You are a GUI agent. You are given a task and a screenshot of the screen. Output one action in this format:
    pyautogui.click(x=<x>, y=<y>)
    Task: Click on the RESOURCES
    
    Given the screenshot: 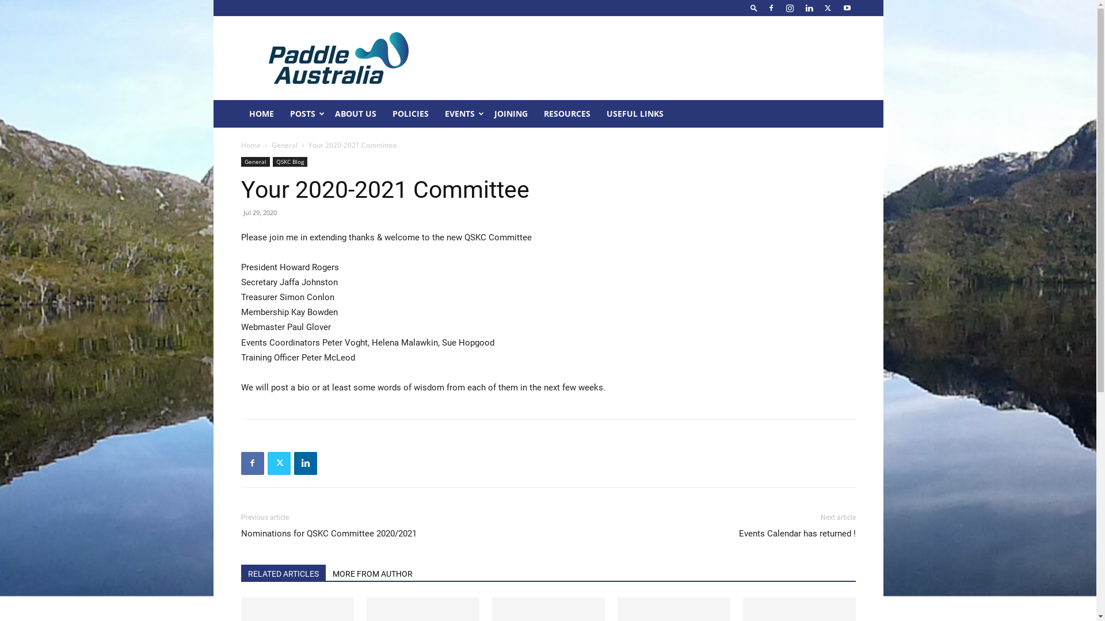 What is the action you would take?
    pyautogui.click(x=566, y=114)
    